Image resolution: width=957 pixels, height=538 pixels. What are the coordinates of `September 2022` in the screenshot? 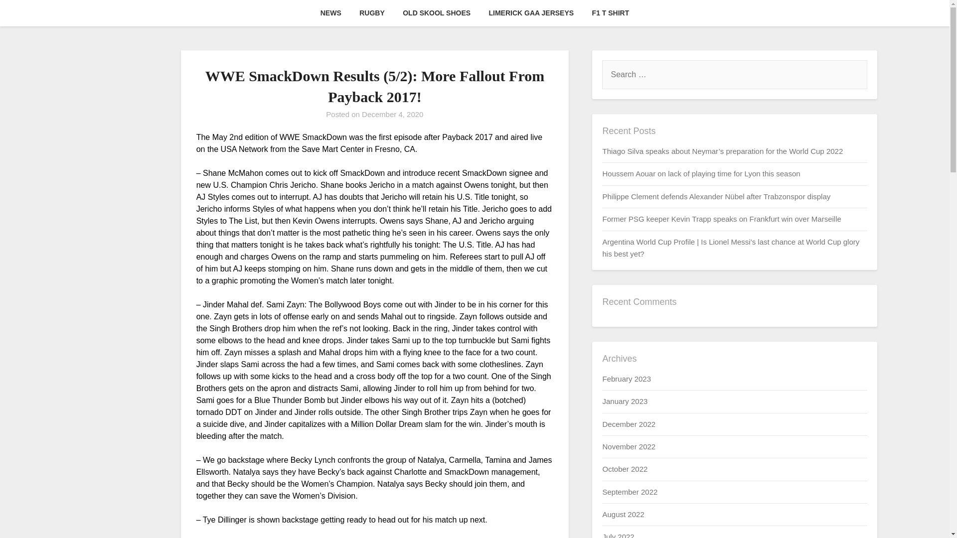 It's located at (630, 491).